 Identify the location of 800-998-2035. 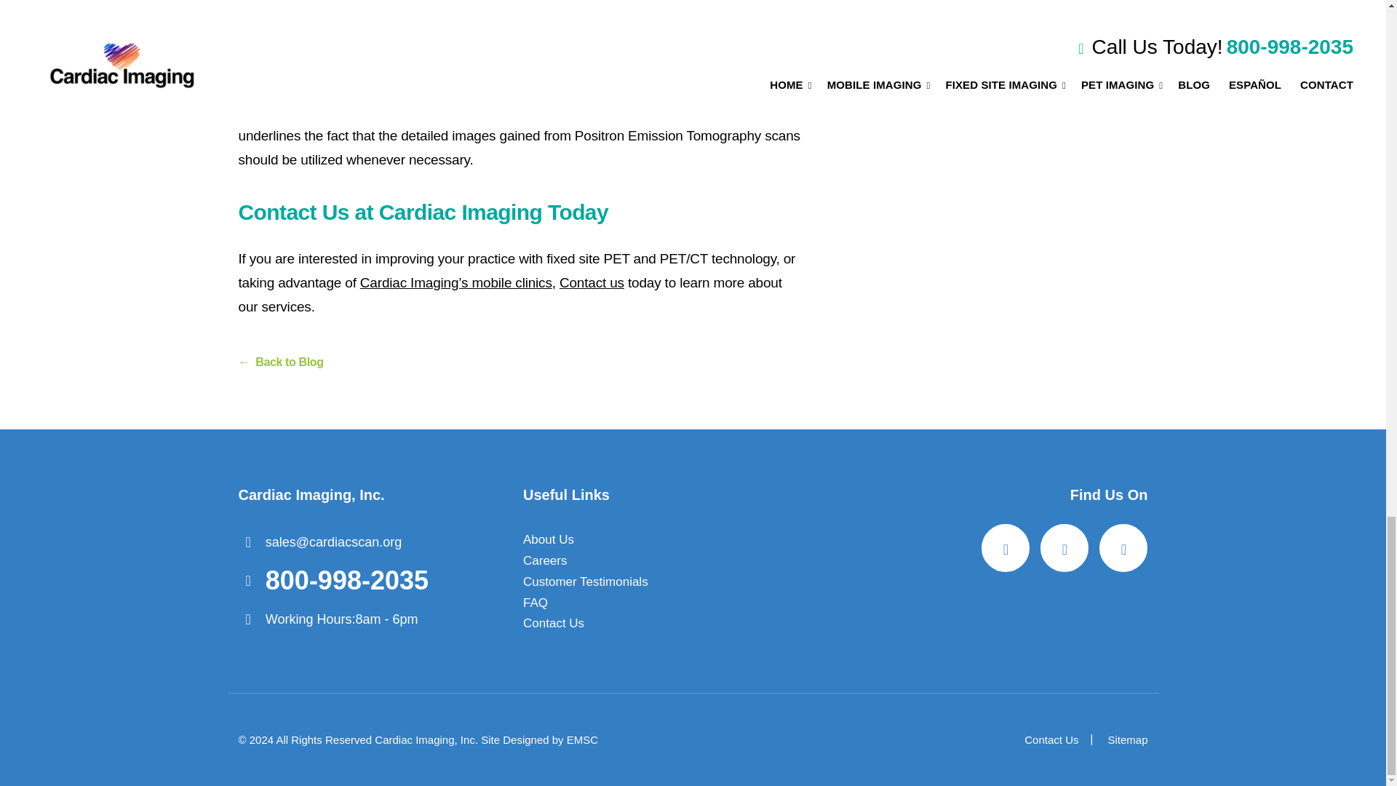
(333, 581).